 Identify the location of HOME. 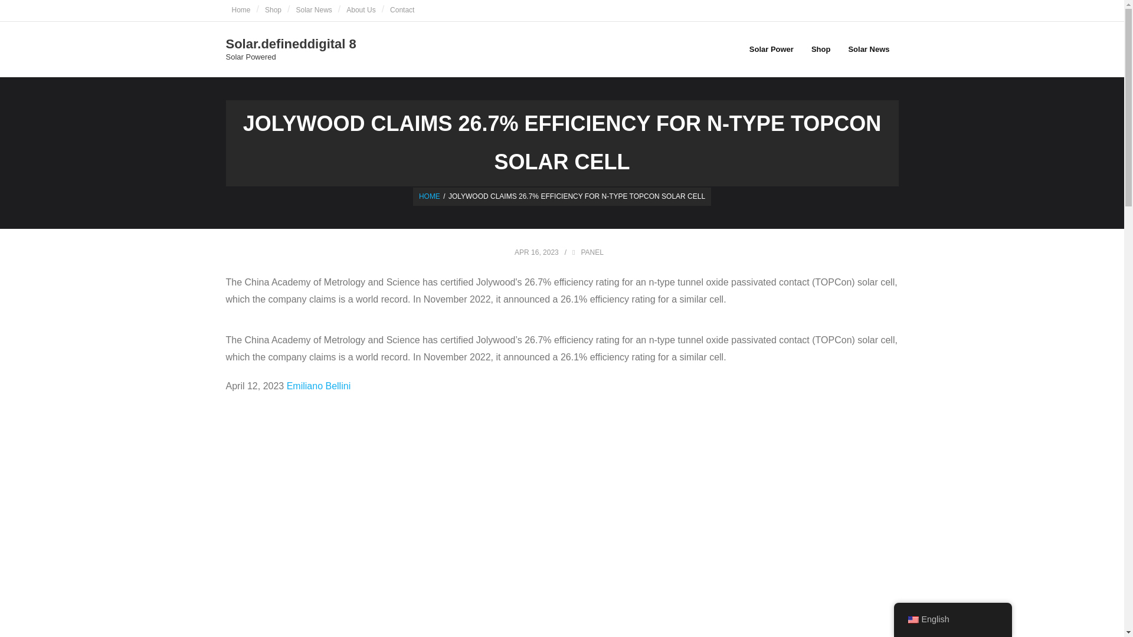
(314, 11).